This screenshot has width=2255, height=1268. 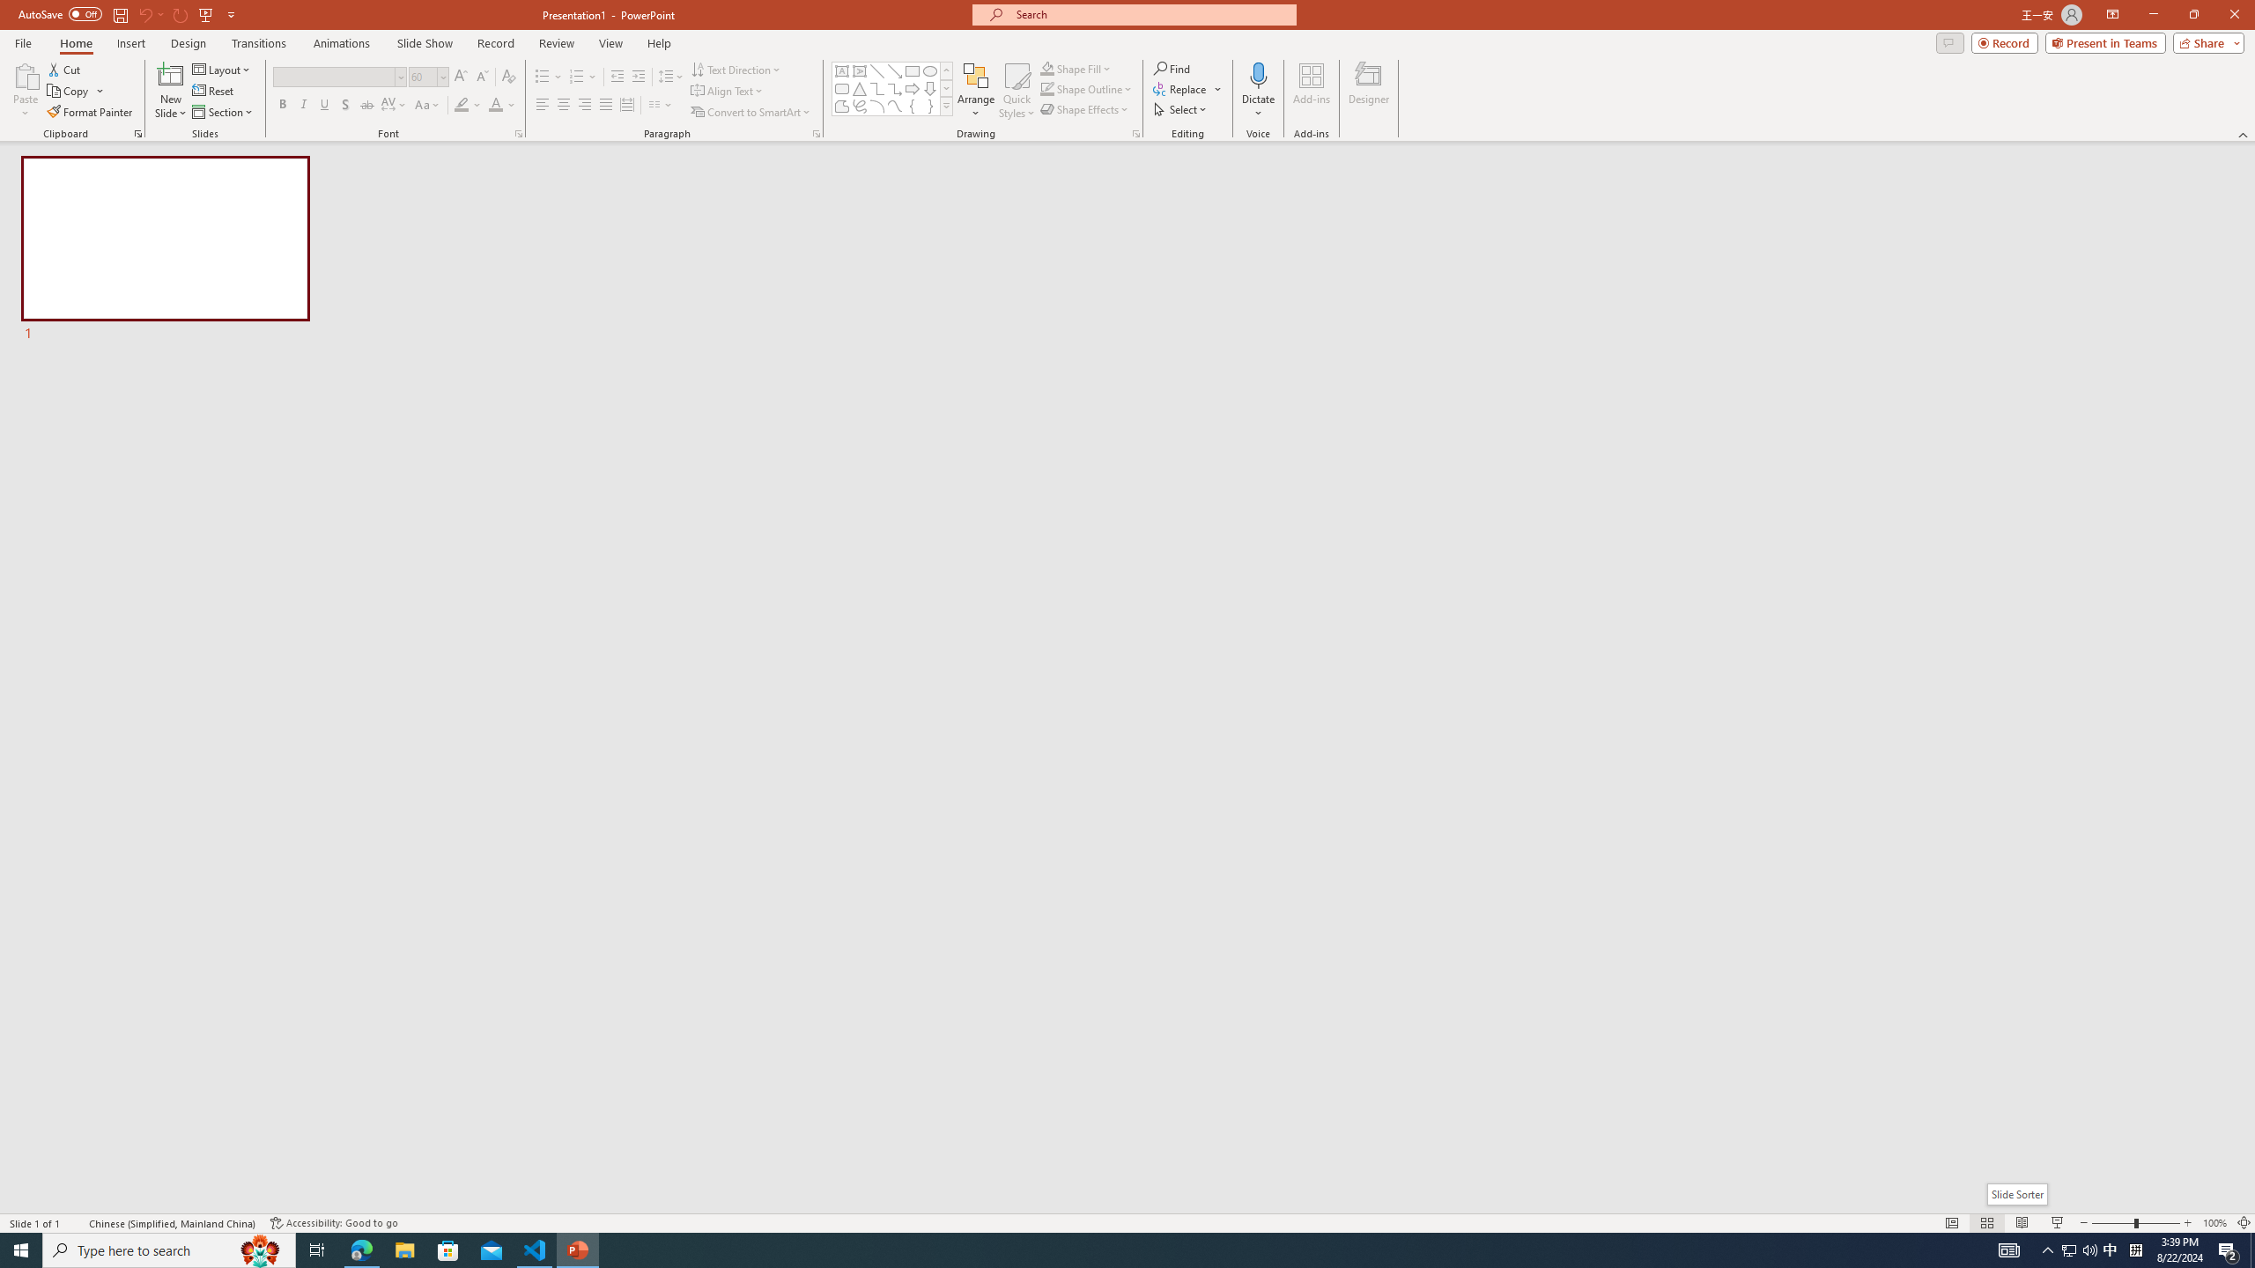 What do you see at coordinates (518, 134) in the screenshot?
I see `Font...` at bounding box center [518, 134].